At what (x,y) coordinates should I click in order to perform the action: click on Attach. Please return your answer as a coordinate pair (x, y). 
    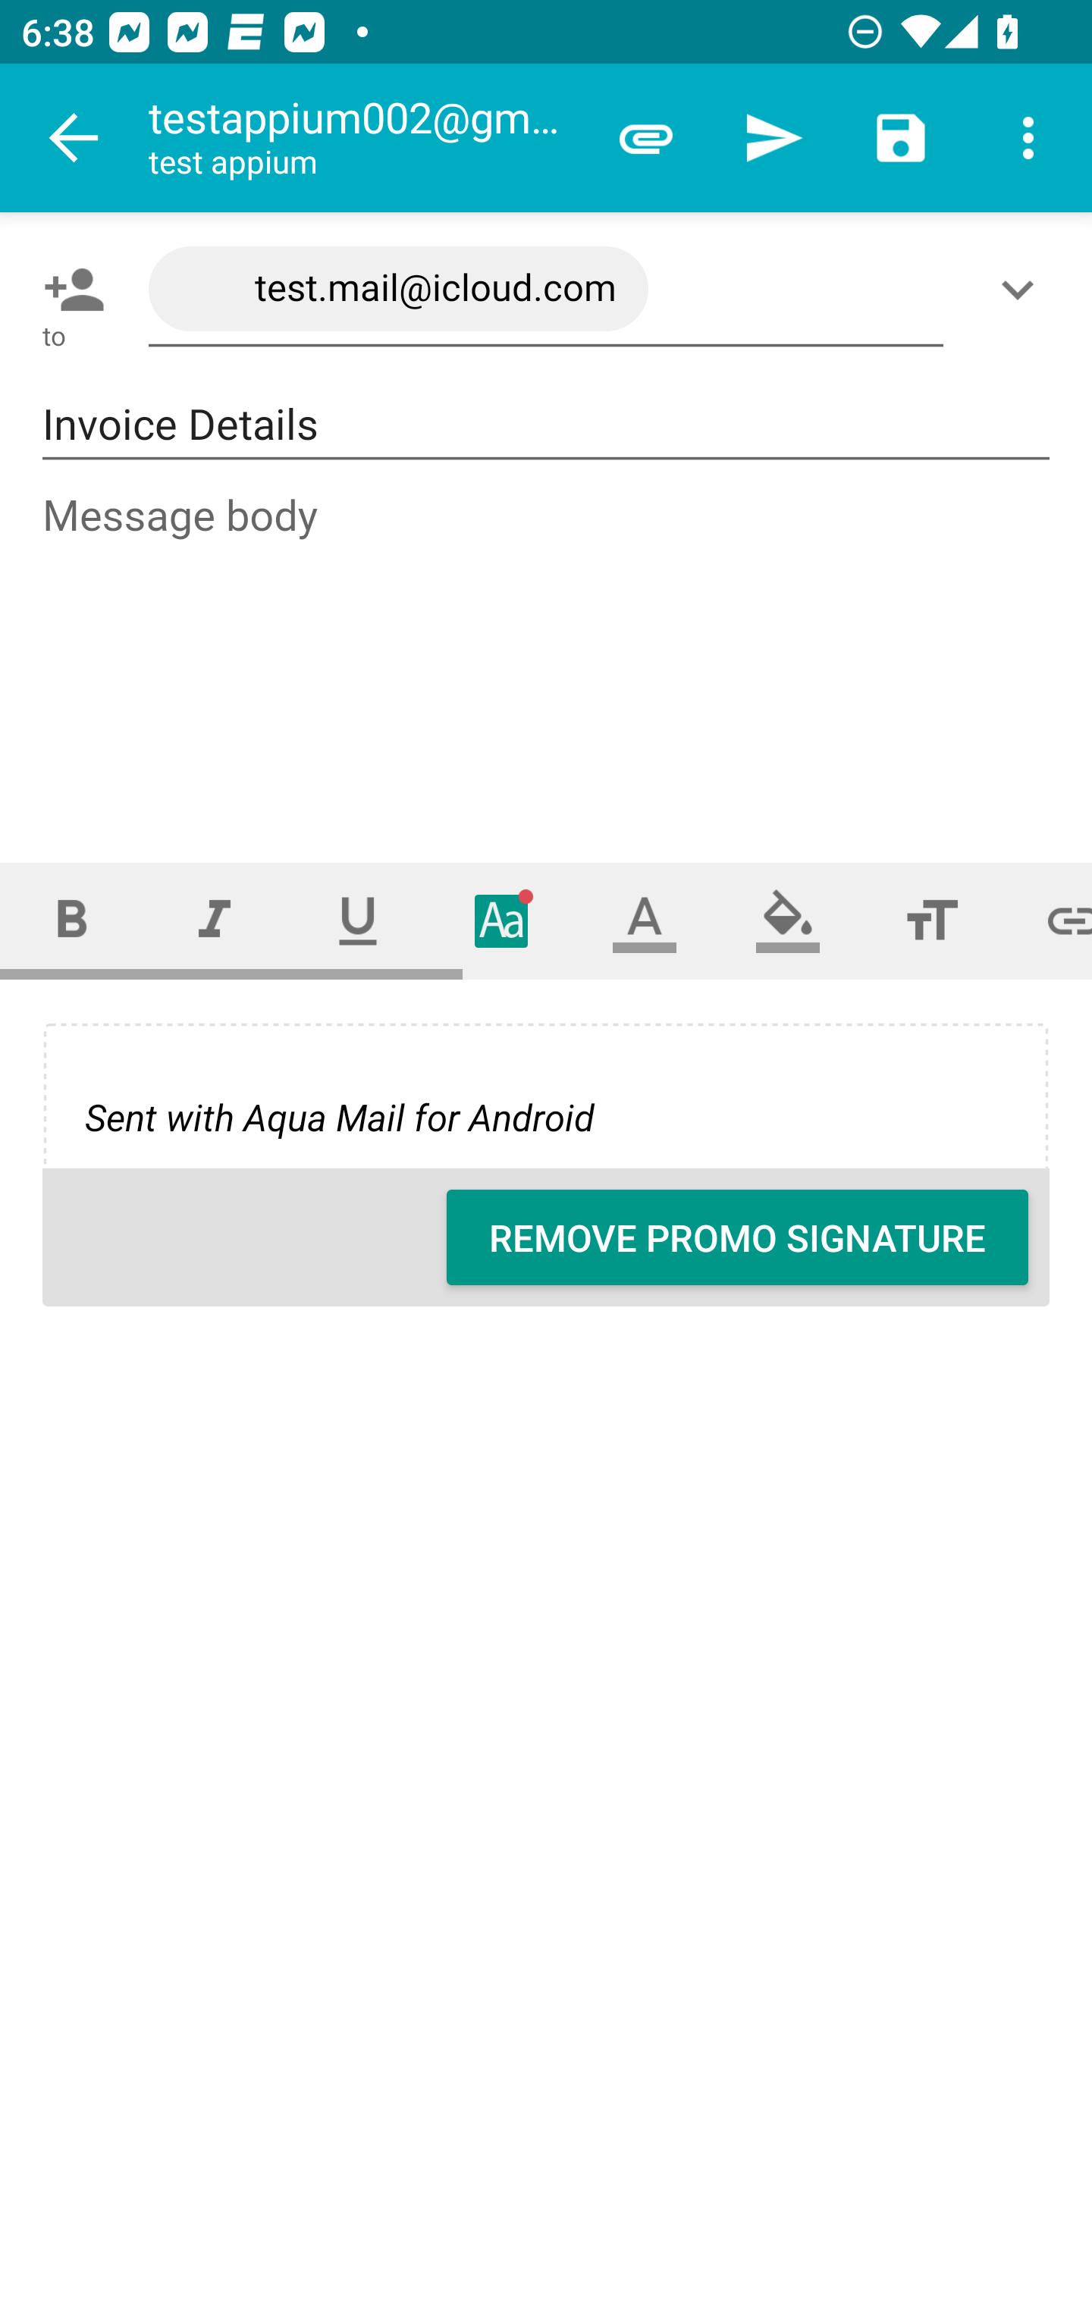
    Looking at the image, I should click on (646, 138).